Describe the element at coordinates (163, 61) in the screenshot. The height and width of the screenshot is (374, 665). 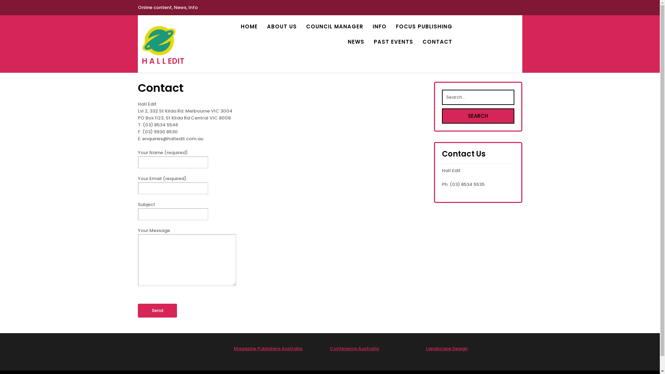
I see `H A L L EDIT` at that location.